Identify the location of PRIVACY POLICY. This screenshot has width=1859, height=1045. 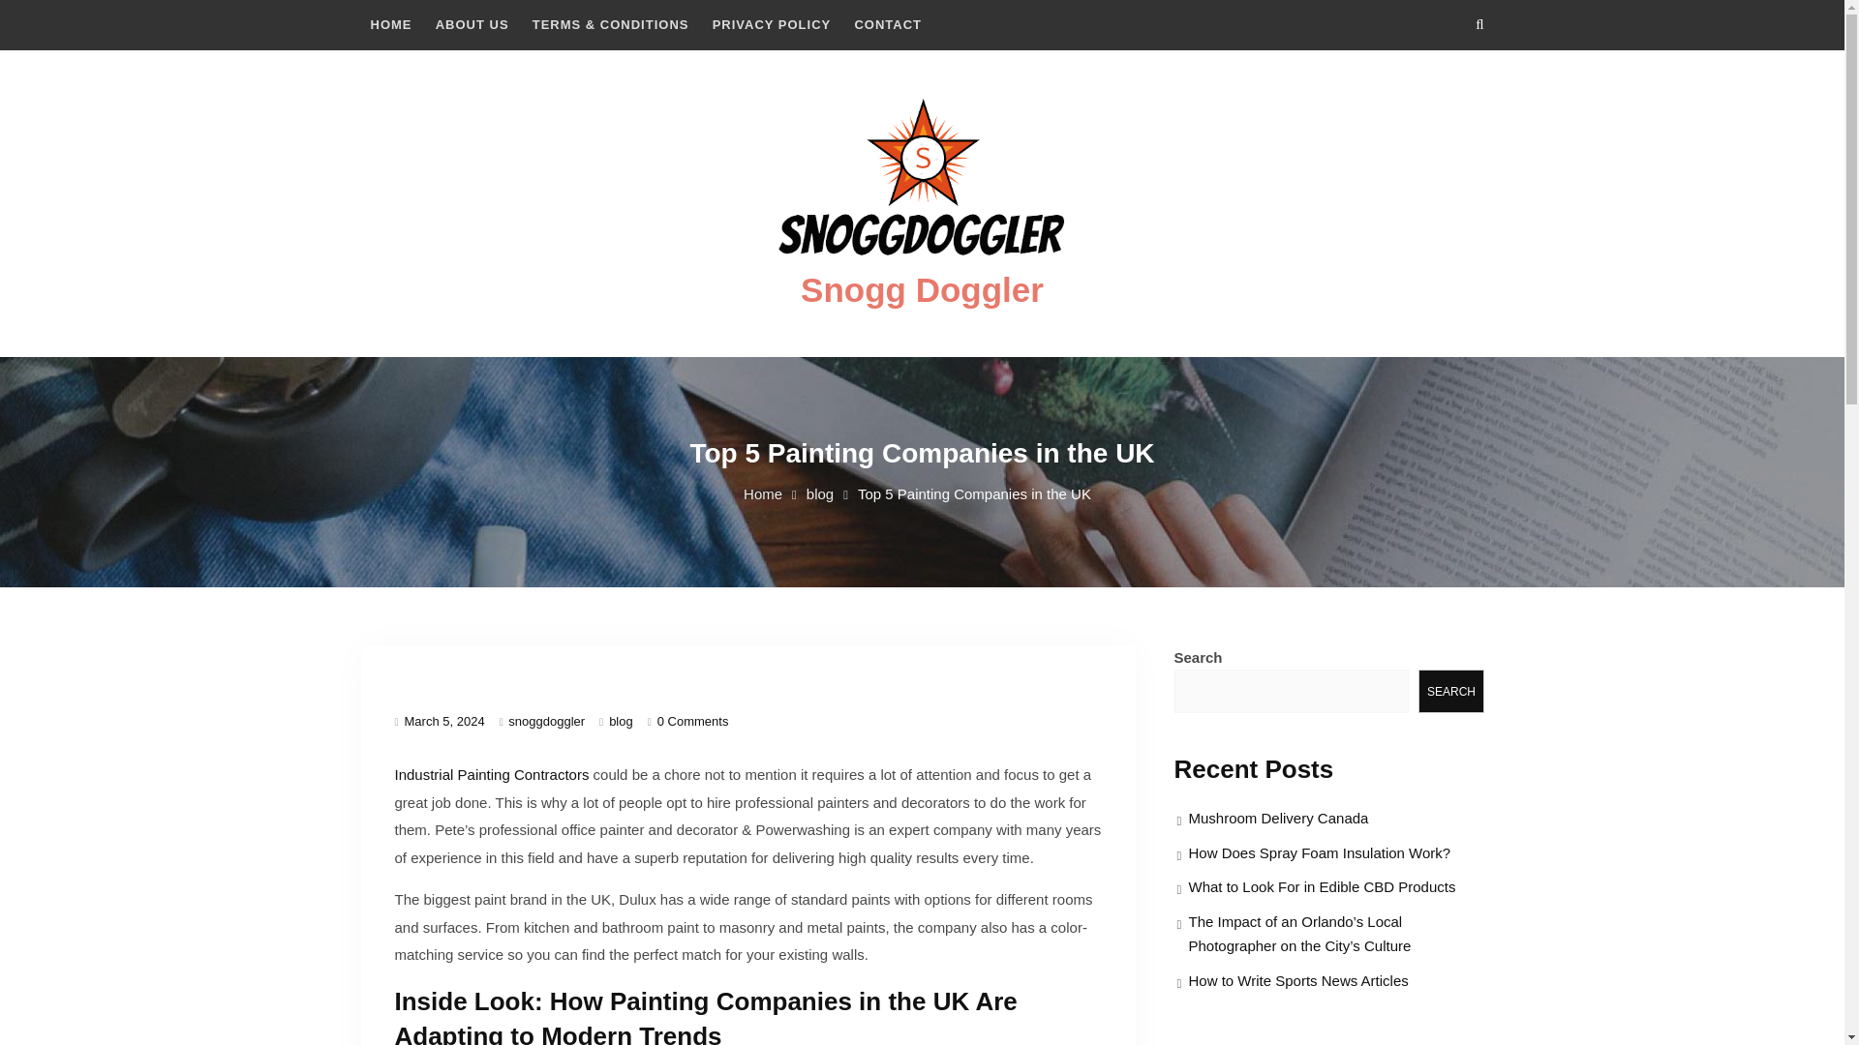
(772, 25).